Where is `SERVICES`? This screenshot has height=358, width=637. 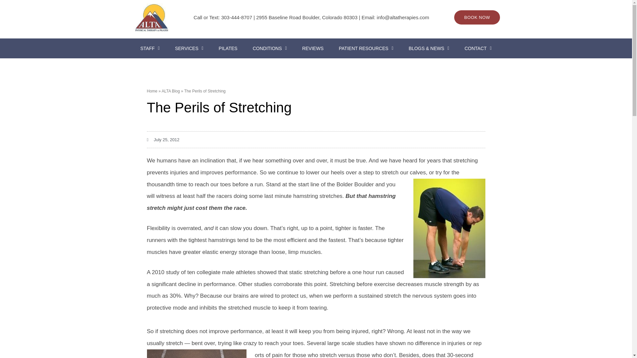
SERVICES is located at coordinates (189, 48).